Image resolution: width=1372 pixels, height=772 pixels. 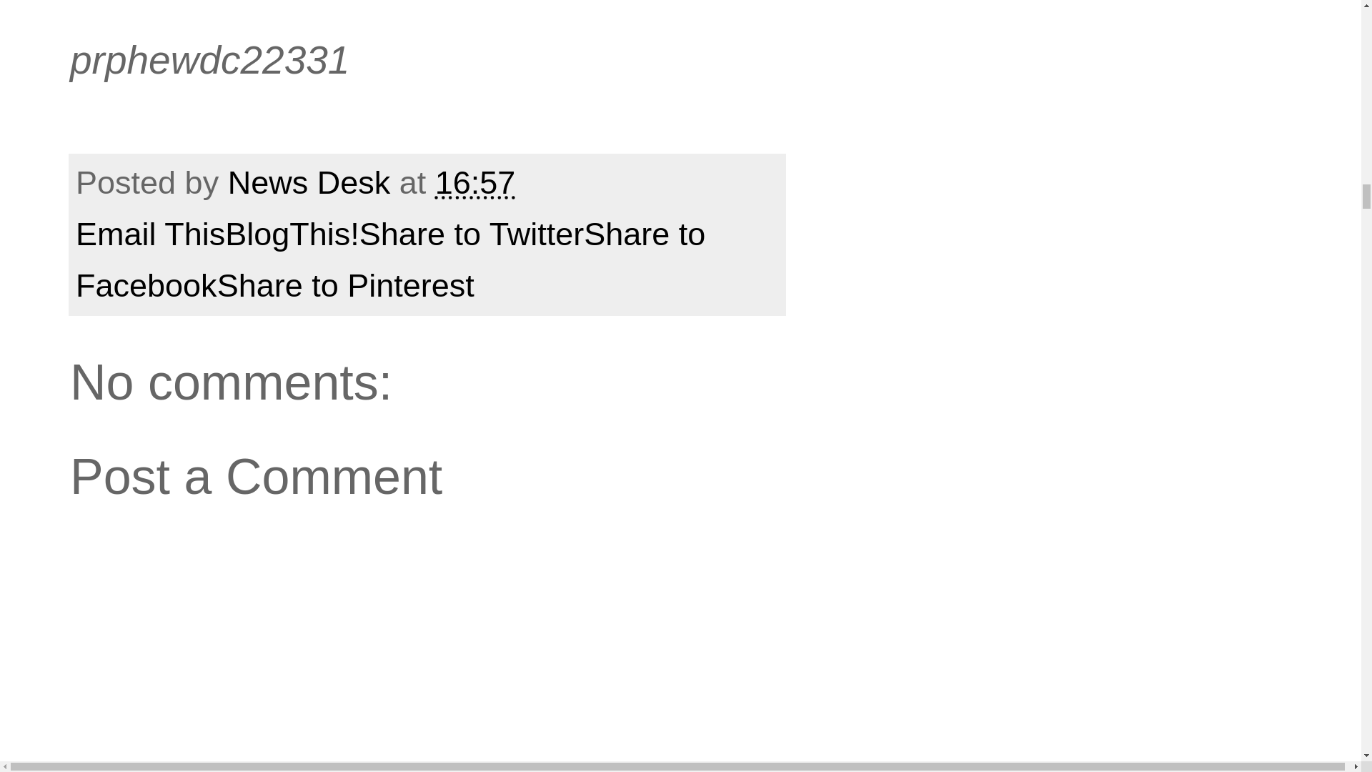 I want to click on BlogThis!, so click(x=292, y=234).